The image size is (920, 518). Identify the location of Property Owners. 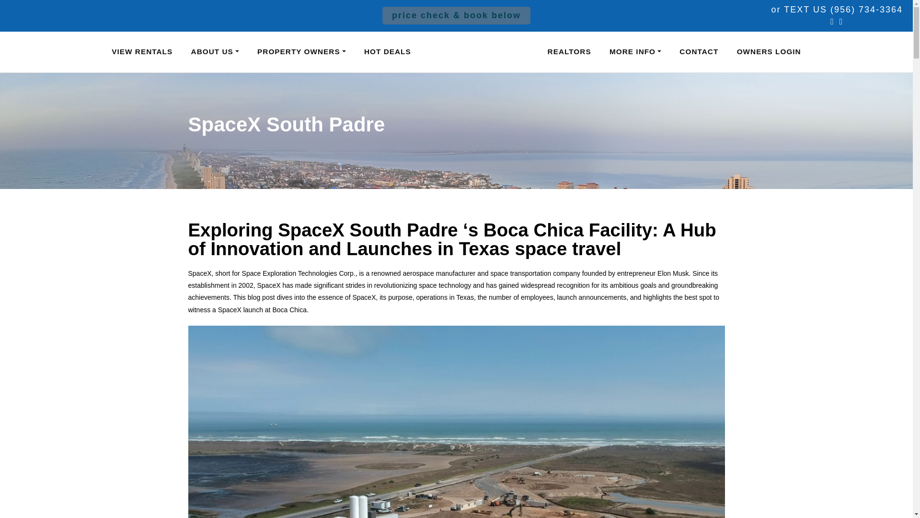
(302, 52).